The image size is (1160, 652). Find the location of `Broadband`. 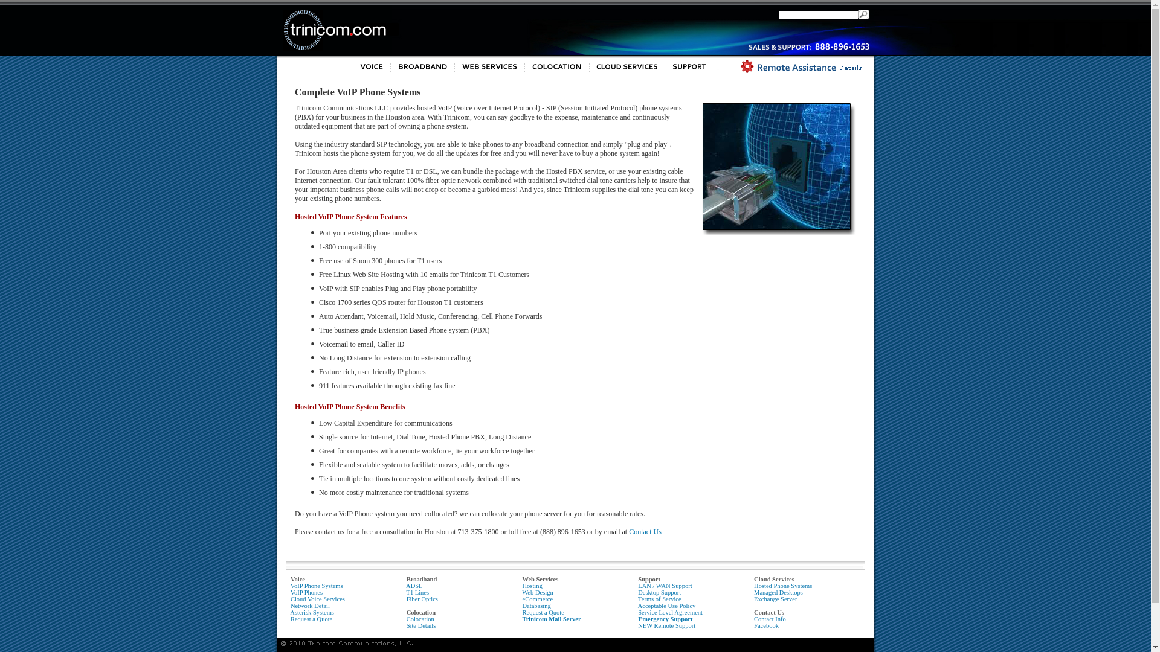

Broadband is located at coordinates (422, 580).